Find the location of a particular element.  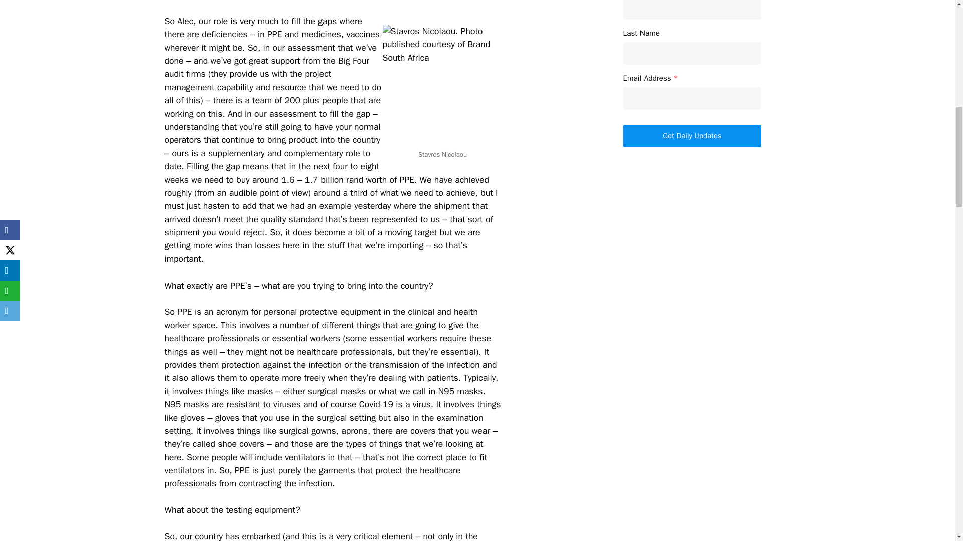

Get Daily Updates is located at coordinates (692, 136).